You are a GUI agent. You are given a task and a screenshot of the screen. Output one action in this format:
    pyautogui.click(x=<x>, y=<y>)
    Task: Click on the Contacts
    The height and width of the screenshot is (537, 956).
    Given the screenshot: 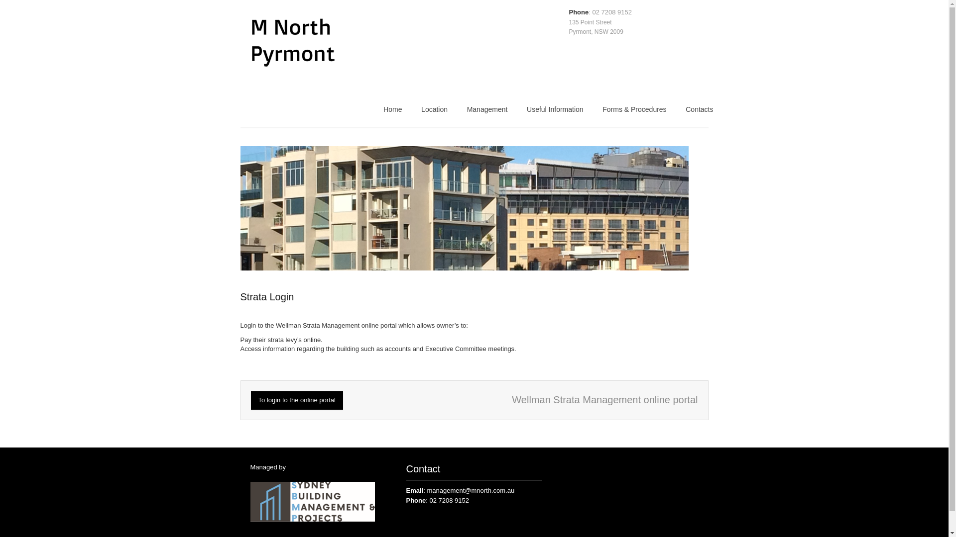 What is the action you would take?
    pyautogui.click(x=699, y=112)
    